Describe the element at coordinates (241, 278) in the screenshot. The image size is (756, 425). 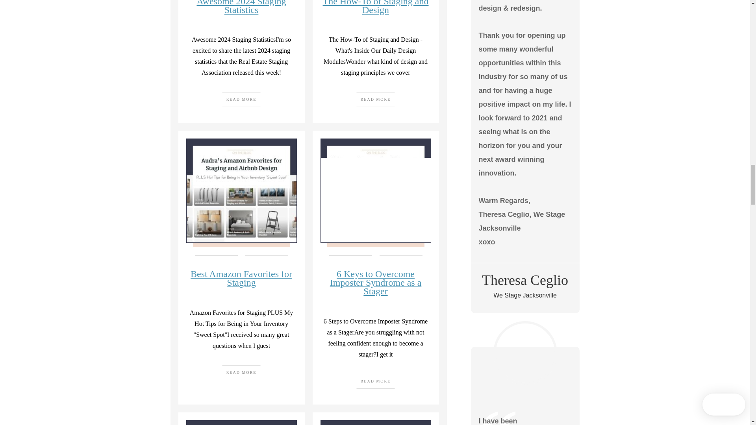
I see `Best Amazon Favorites for Staging` at that location.